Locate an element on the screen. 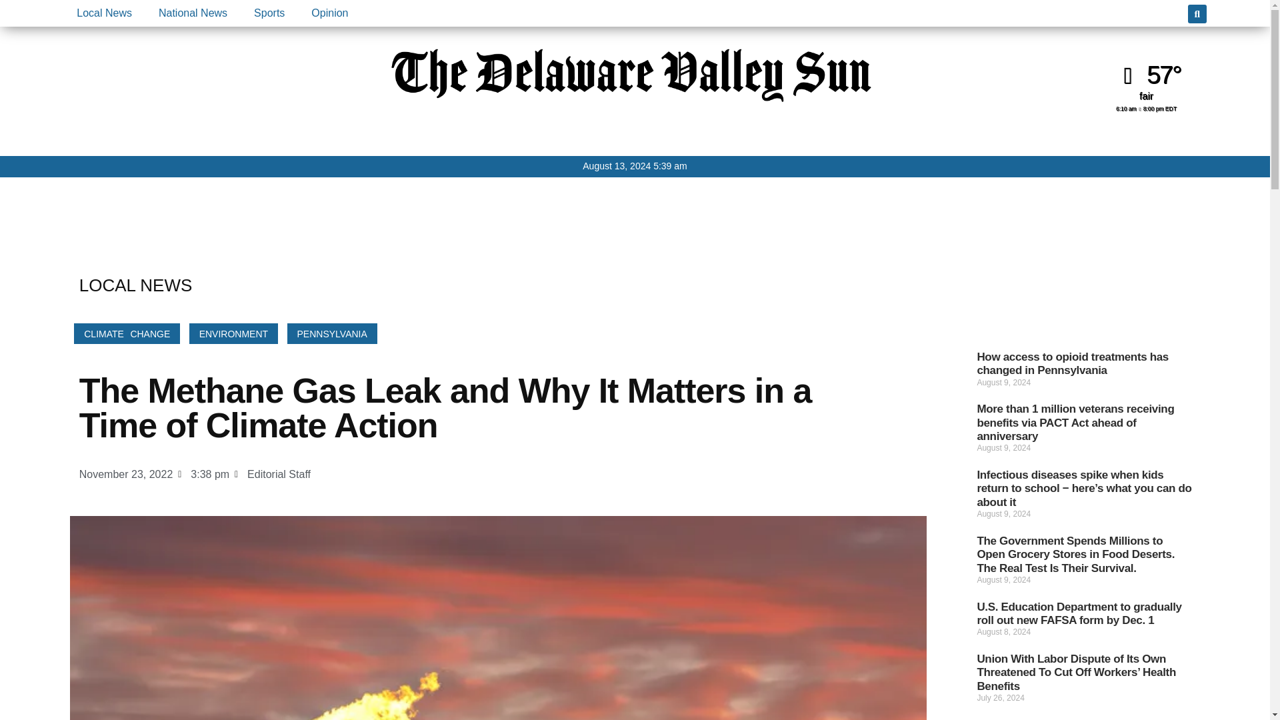 The width and height of the screenshot is (1280, 720). Local News is located at coordinates (104, 13).